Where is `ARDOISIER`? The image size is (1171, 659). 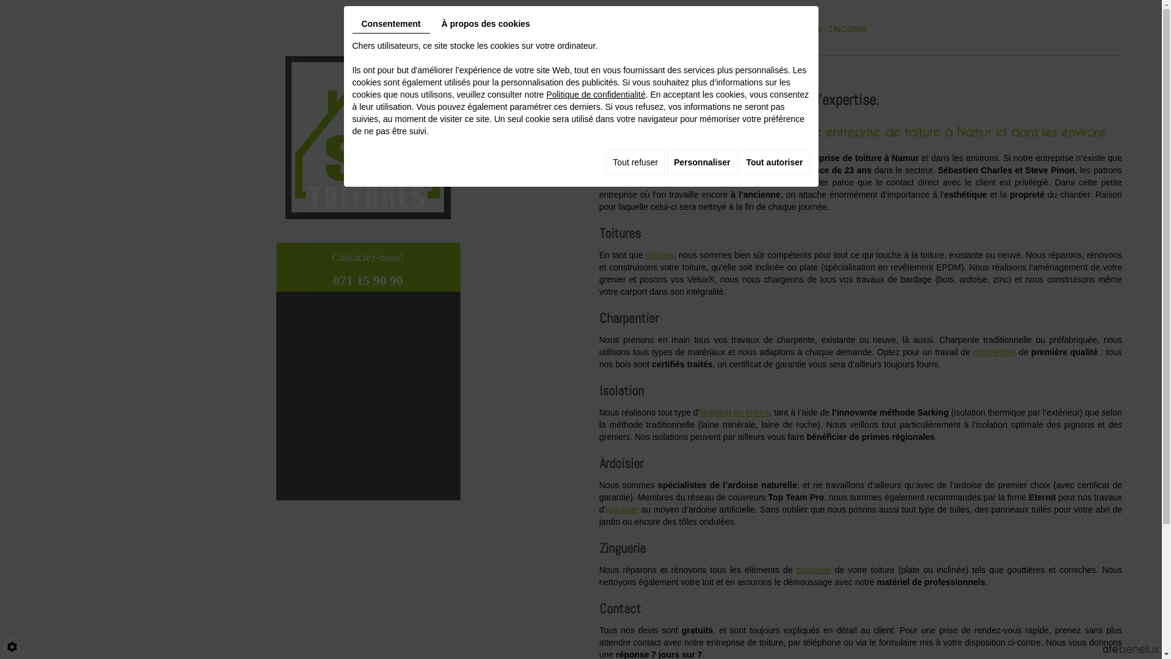
ARDOISIER is located at coordinates (803, 30).